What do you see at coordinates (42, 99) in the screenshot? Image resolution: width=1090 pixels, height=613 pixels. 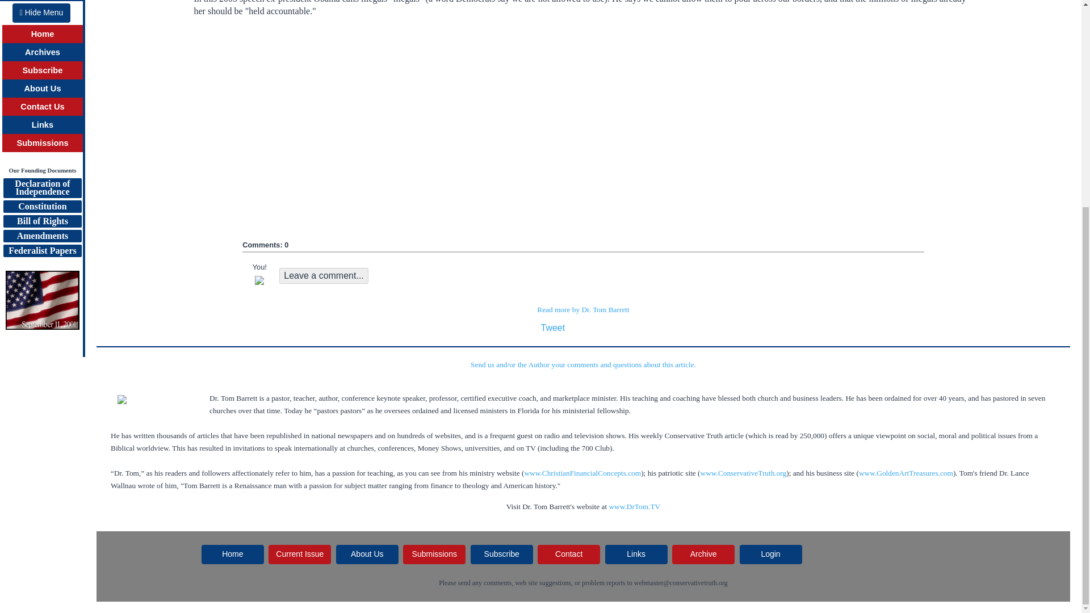 I see `Amendments` at bounding box center [42, 99].